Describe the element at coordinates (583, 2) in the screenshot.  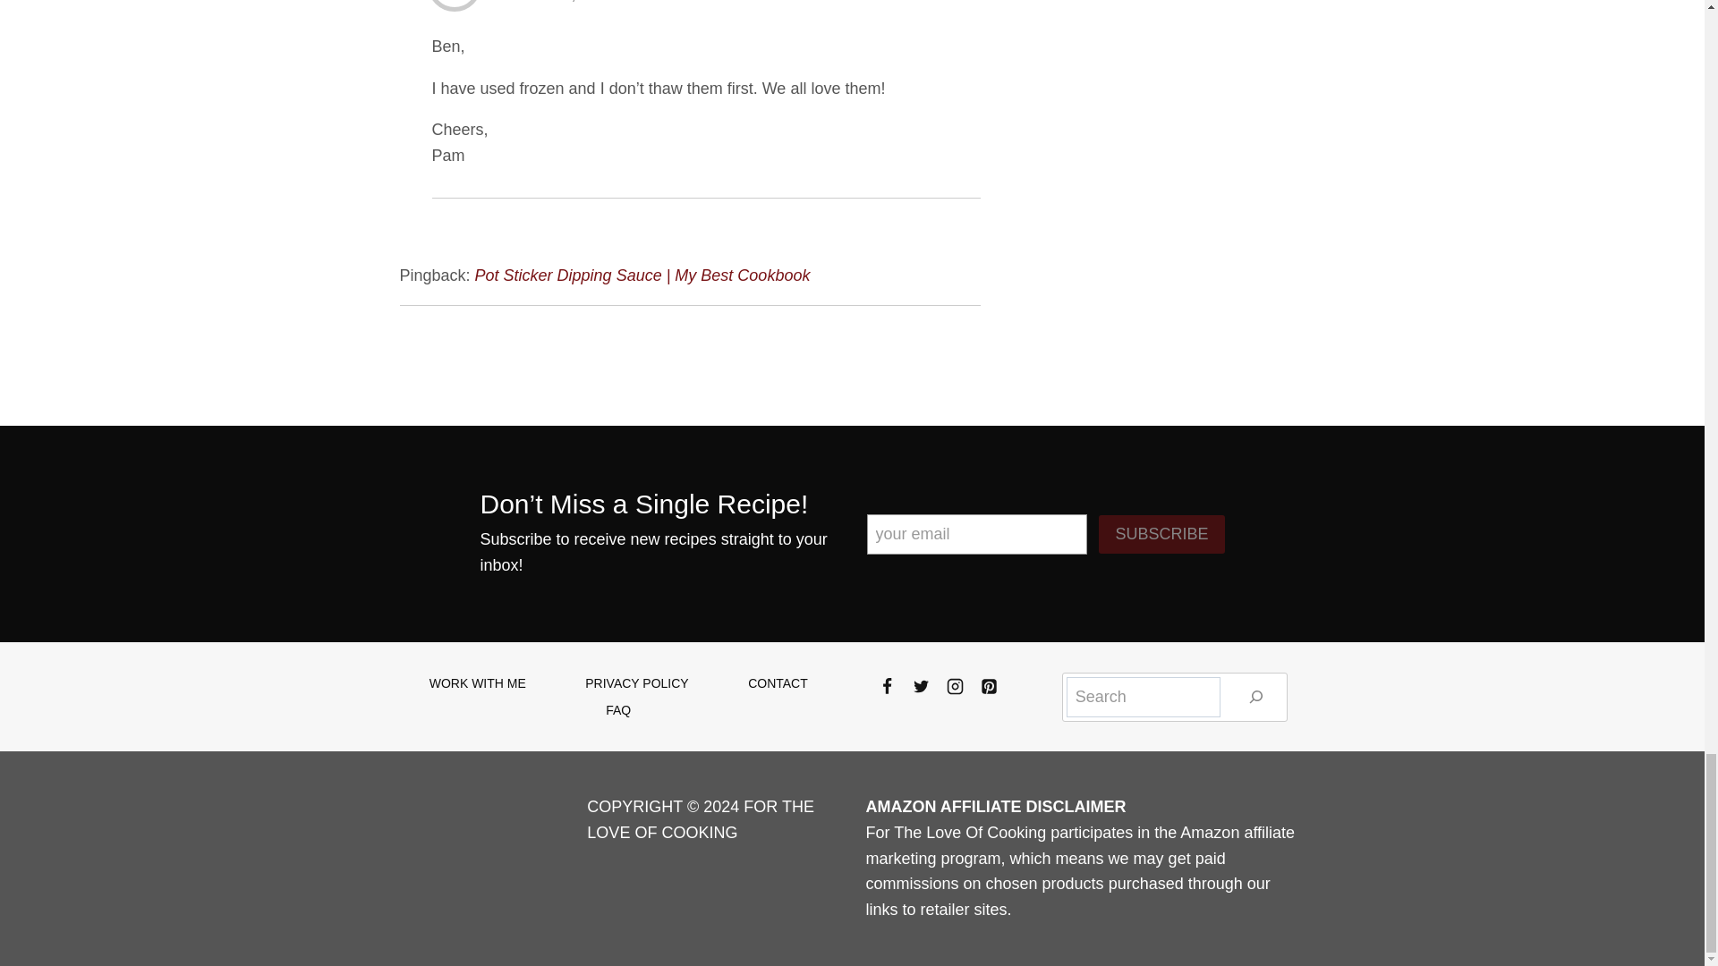
I see `November 21, 2012 at 8:22 am` at that location.